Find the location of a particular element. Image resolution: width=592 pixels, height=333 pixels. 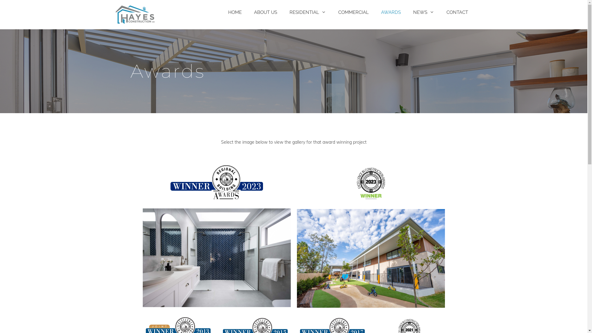

ABOUT US is located at coordinates (266, 12).